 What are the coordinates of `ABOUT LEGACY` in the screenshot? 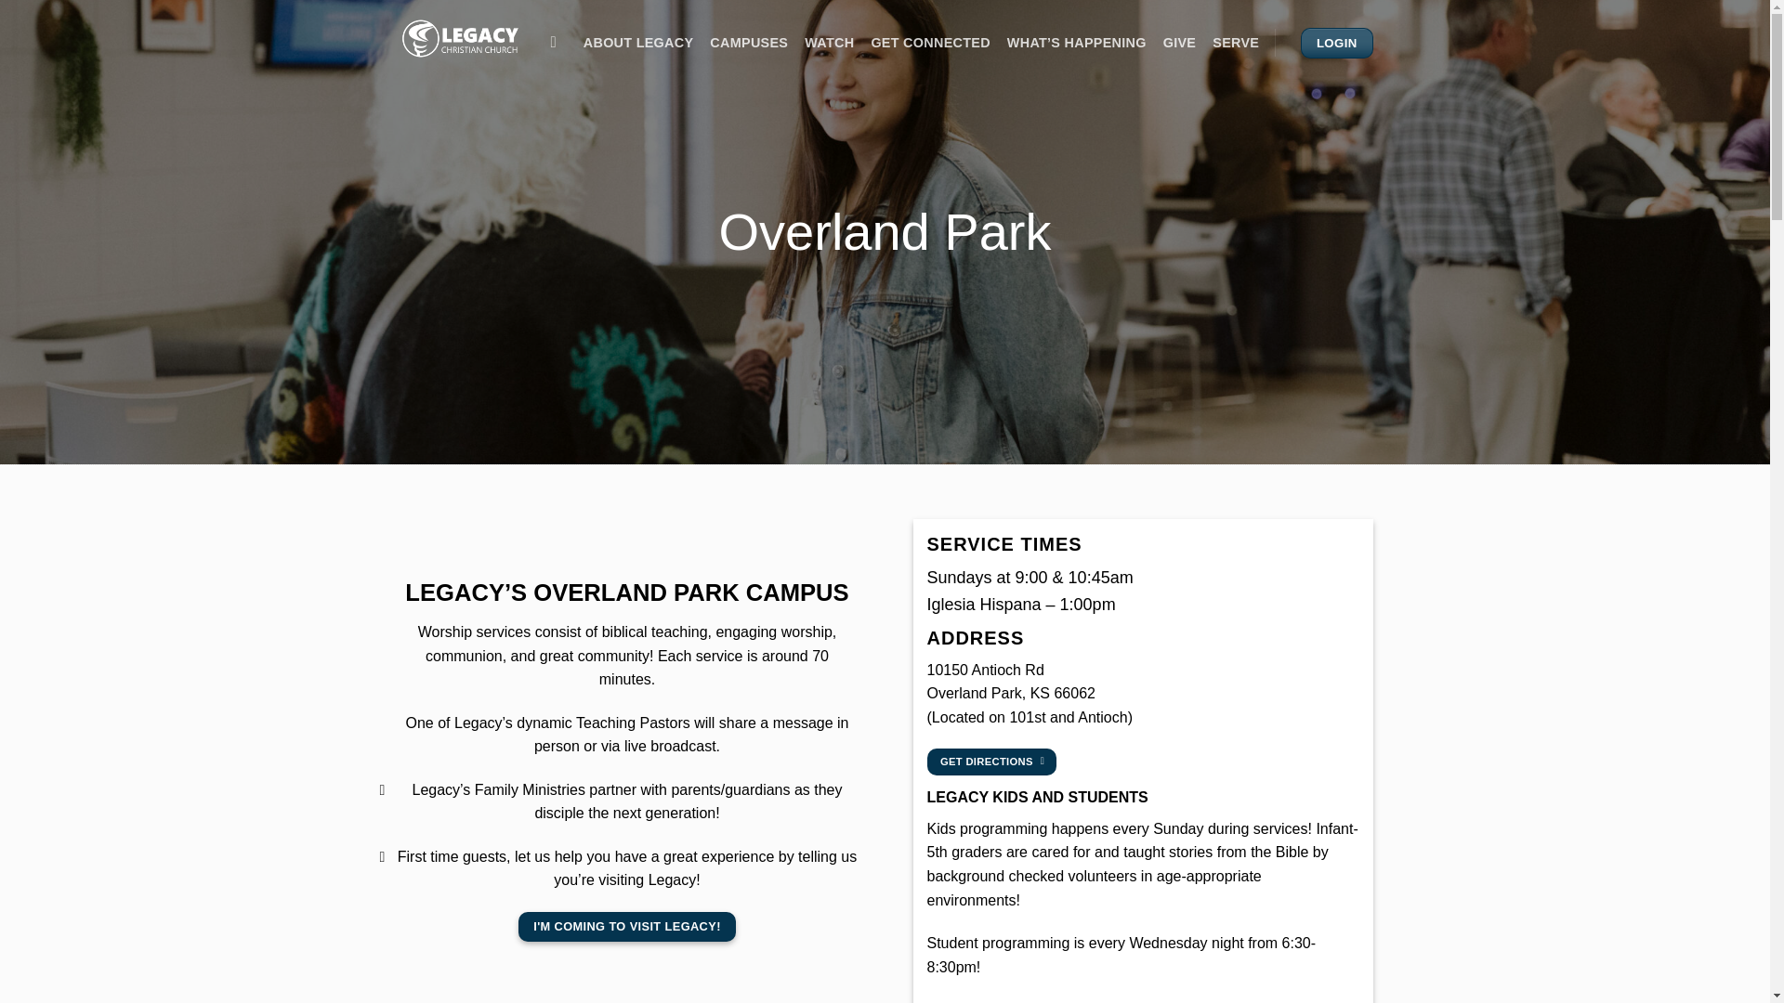 It's located at (637, 43).